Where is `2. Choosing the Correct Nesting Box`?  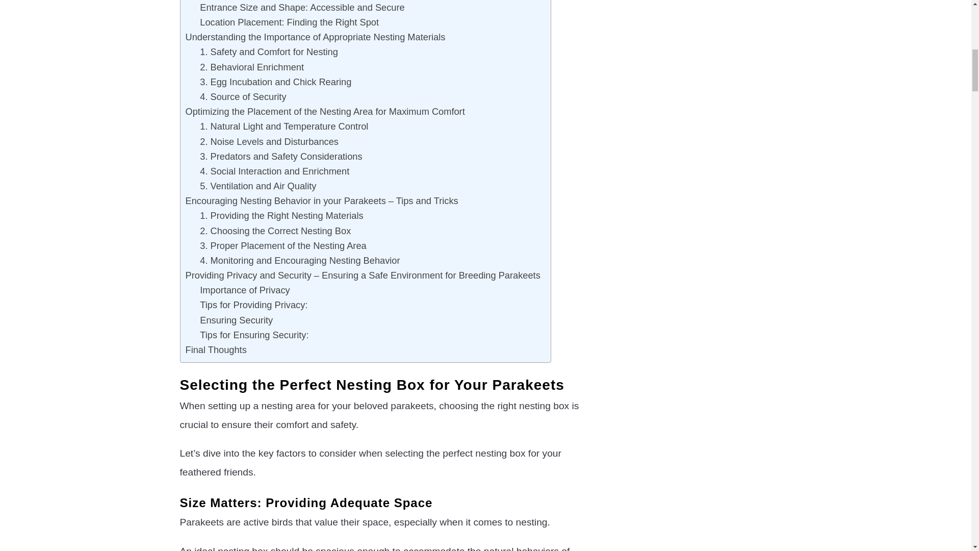
2. Choosing the Correct Nesting Box is located at coordinates (275, 231).